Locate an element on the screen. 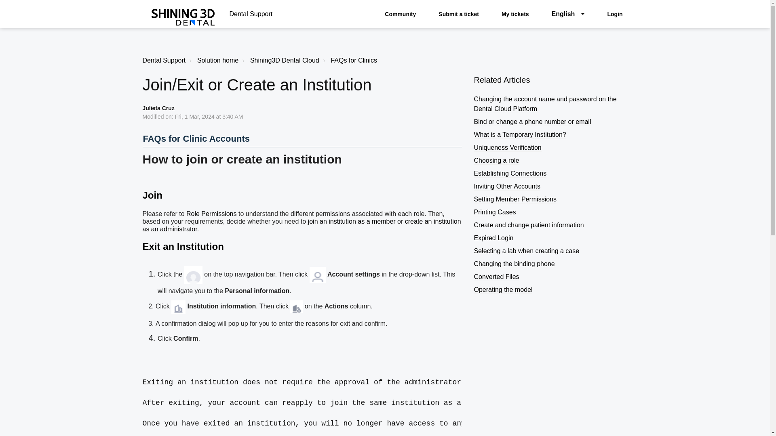 Image resolution: width=776 pixels, height=436 pixels. Printing Cases is located at coordinates (495, 212).